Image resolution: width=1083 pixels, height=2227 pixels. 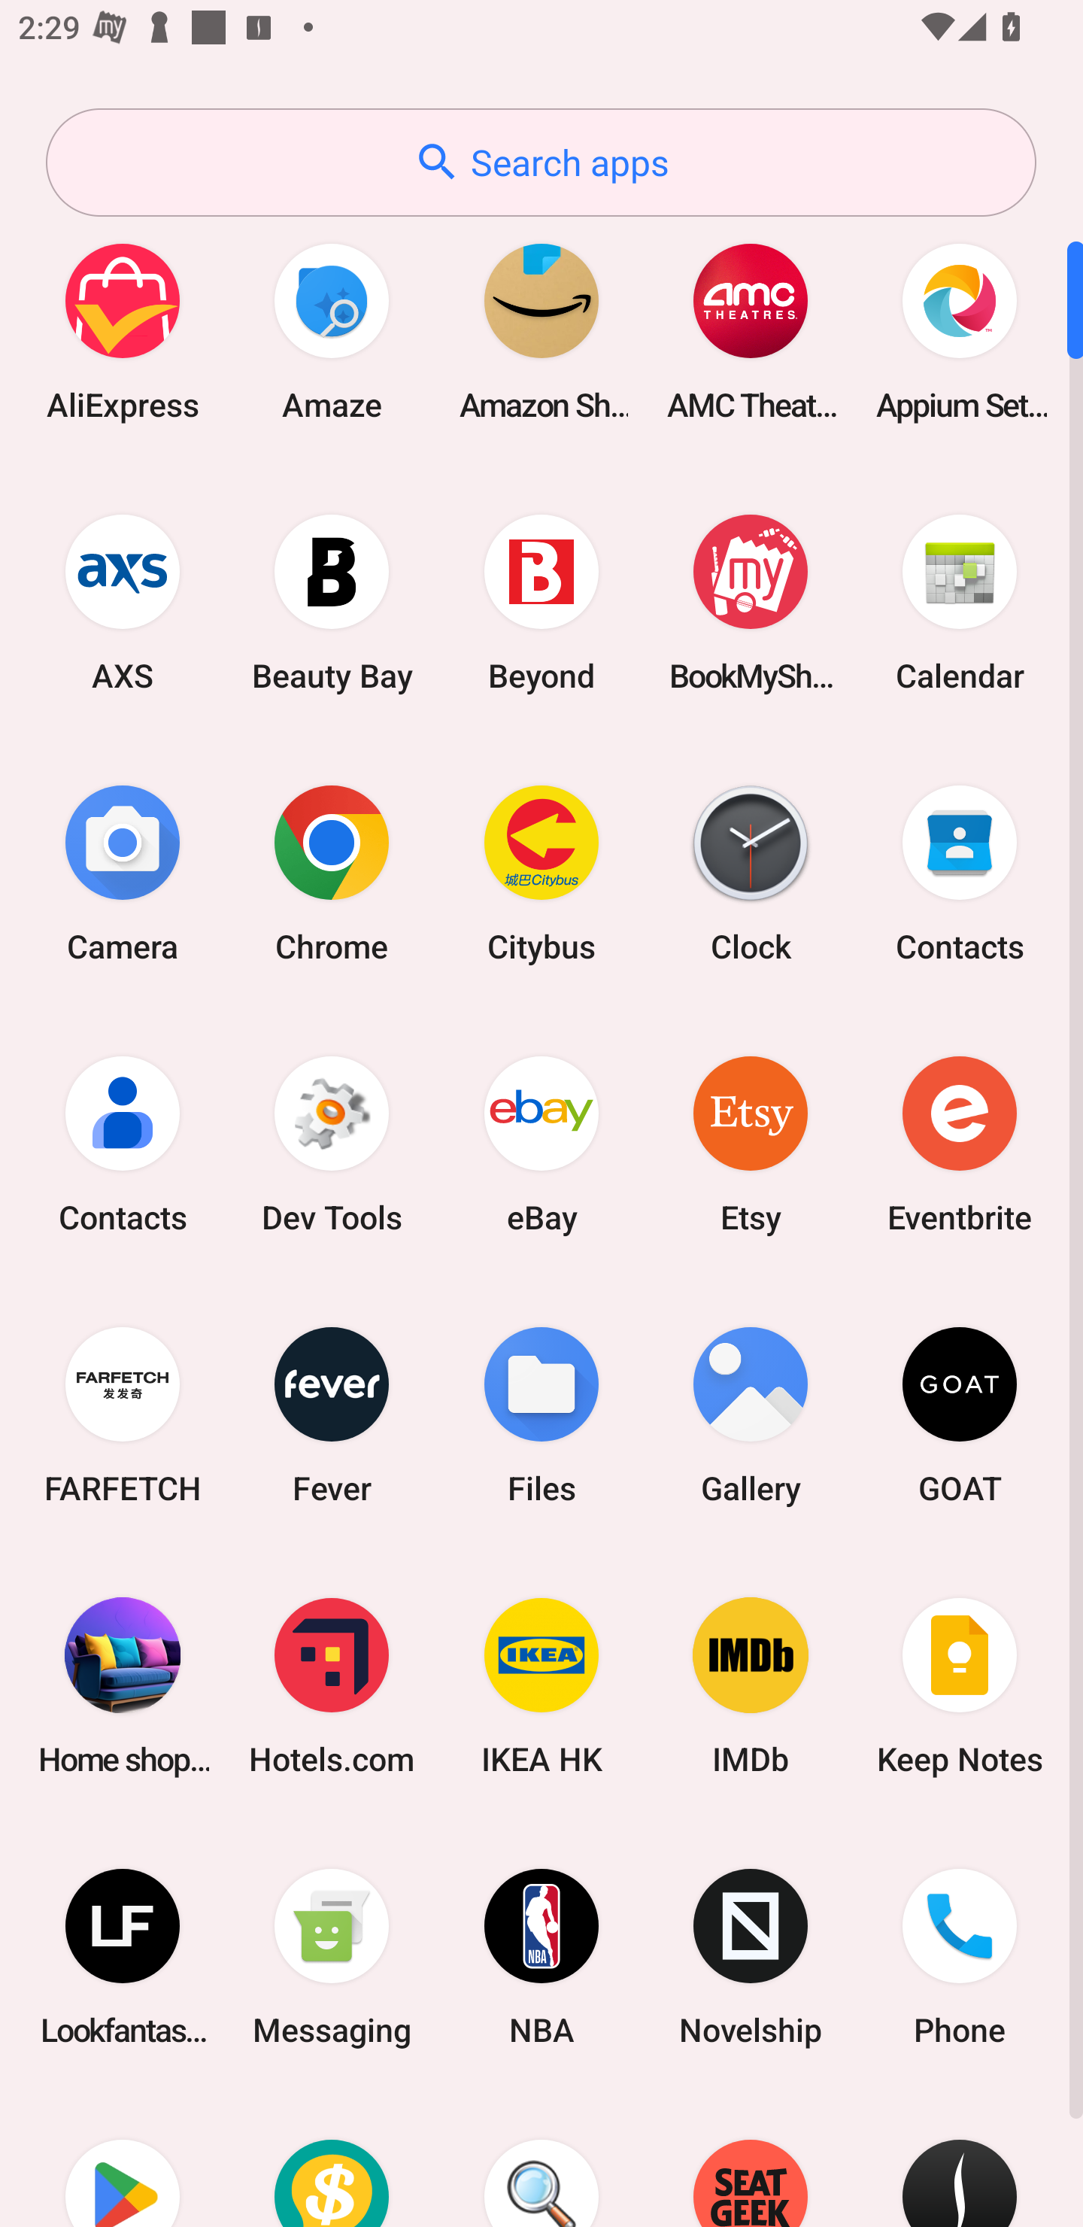 I want to click on Appium Settings, so click(x=960, y=331).